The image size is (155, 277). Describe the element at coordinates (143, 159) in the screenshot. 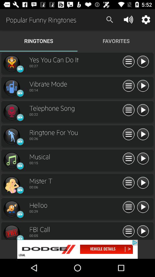

I see `menu` at that location.